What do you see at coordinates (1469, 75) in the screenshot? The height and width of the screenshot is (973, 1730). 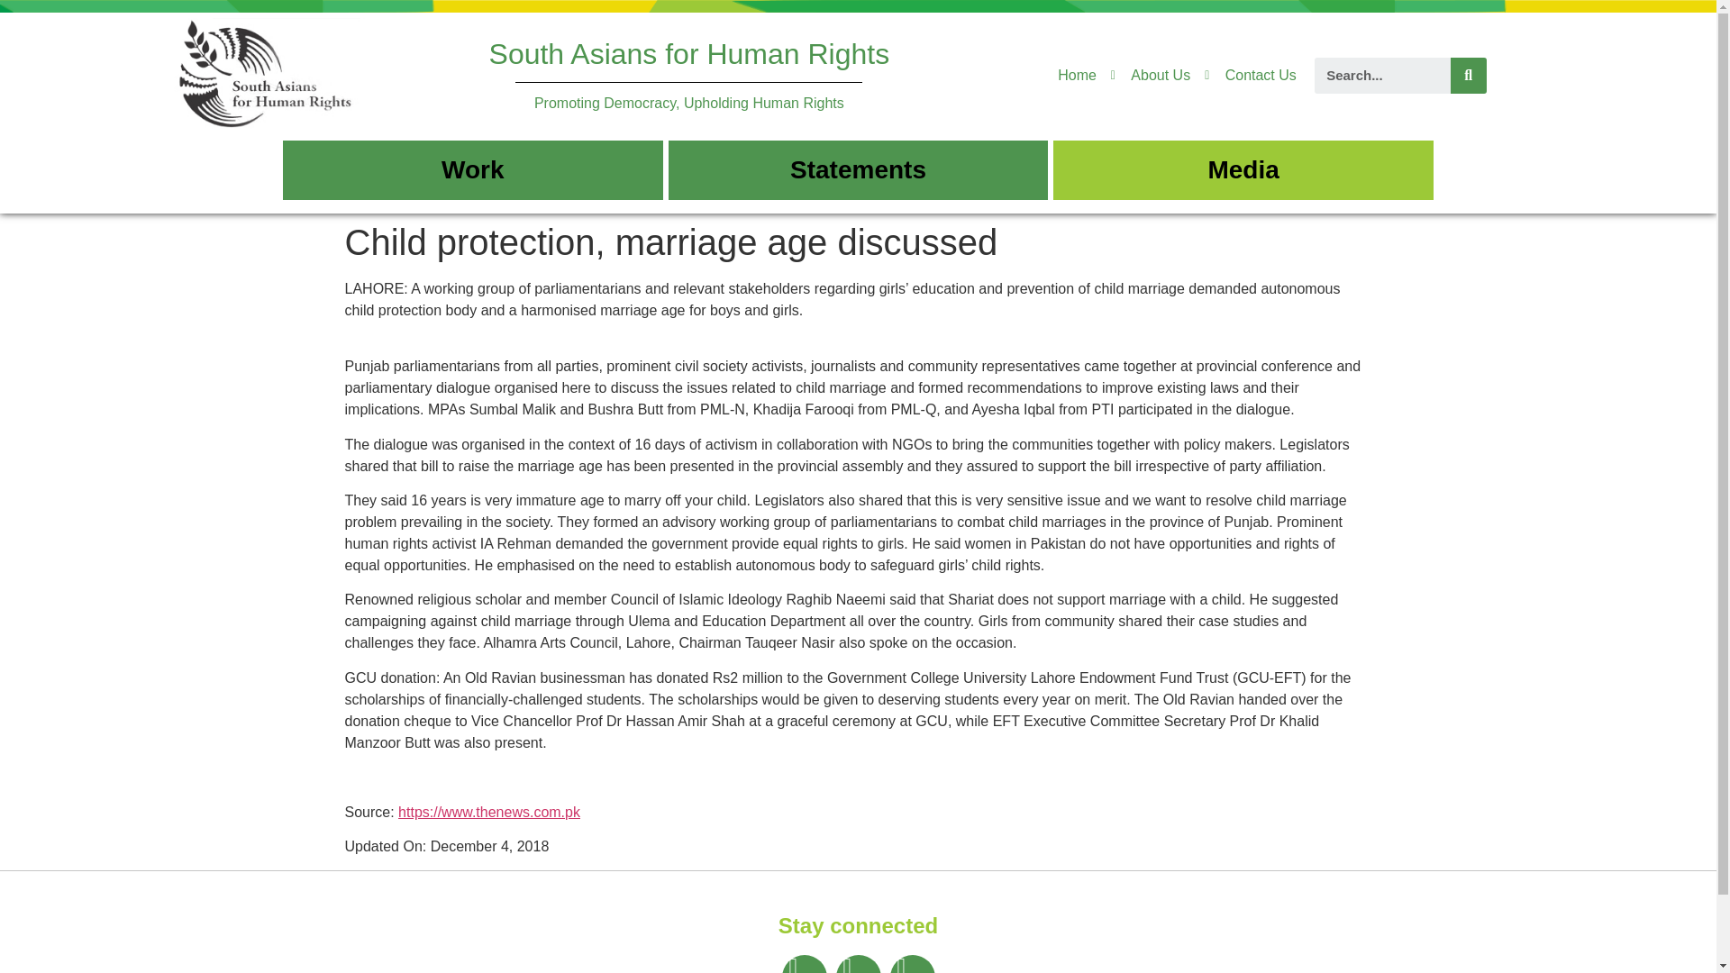 I see `Search` at bounding box center [1469, 75].